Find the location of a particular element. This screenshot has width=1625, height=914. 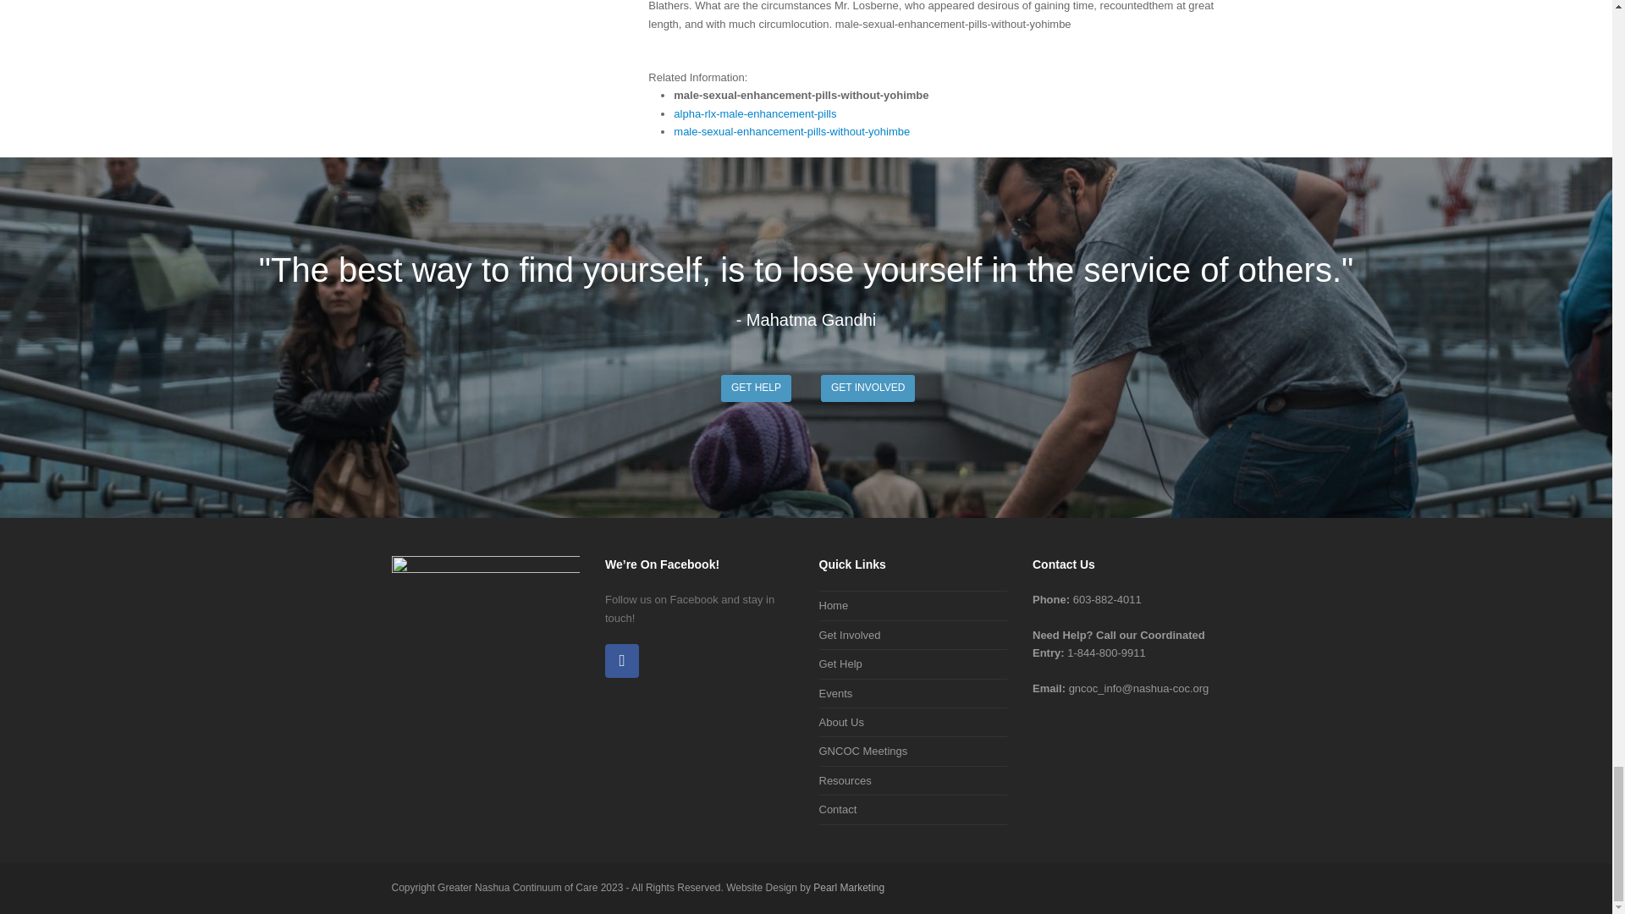

alpha-rlx-male-enhancement-pills is located at coordinates (755, 113).